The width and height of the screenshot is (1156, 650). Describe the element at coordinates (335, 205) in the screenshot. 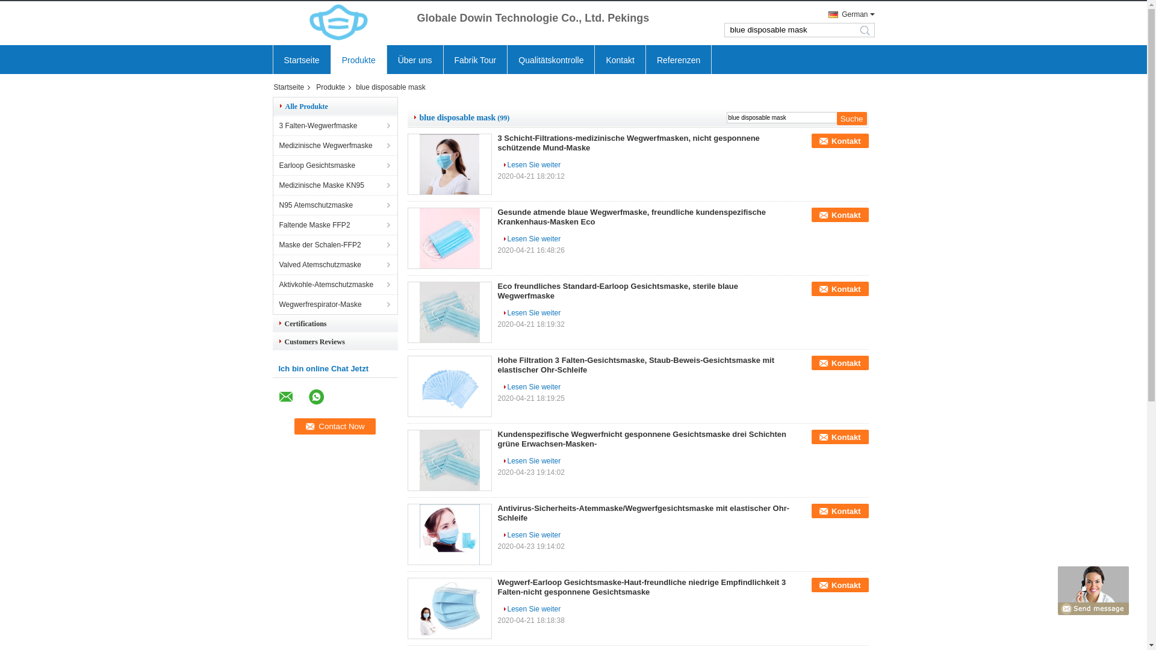

I see `N95 Atemschutzmaske` at that location.